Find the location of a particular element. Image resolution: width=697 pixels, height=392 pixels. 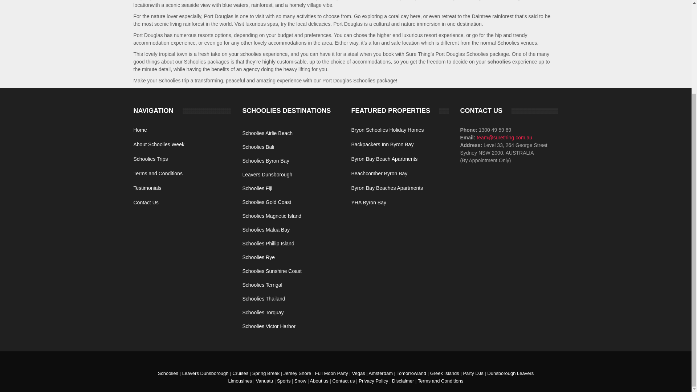

Schoolies Sunshine Coast is located at coordinates (272, 271).